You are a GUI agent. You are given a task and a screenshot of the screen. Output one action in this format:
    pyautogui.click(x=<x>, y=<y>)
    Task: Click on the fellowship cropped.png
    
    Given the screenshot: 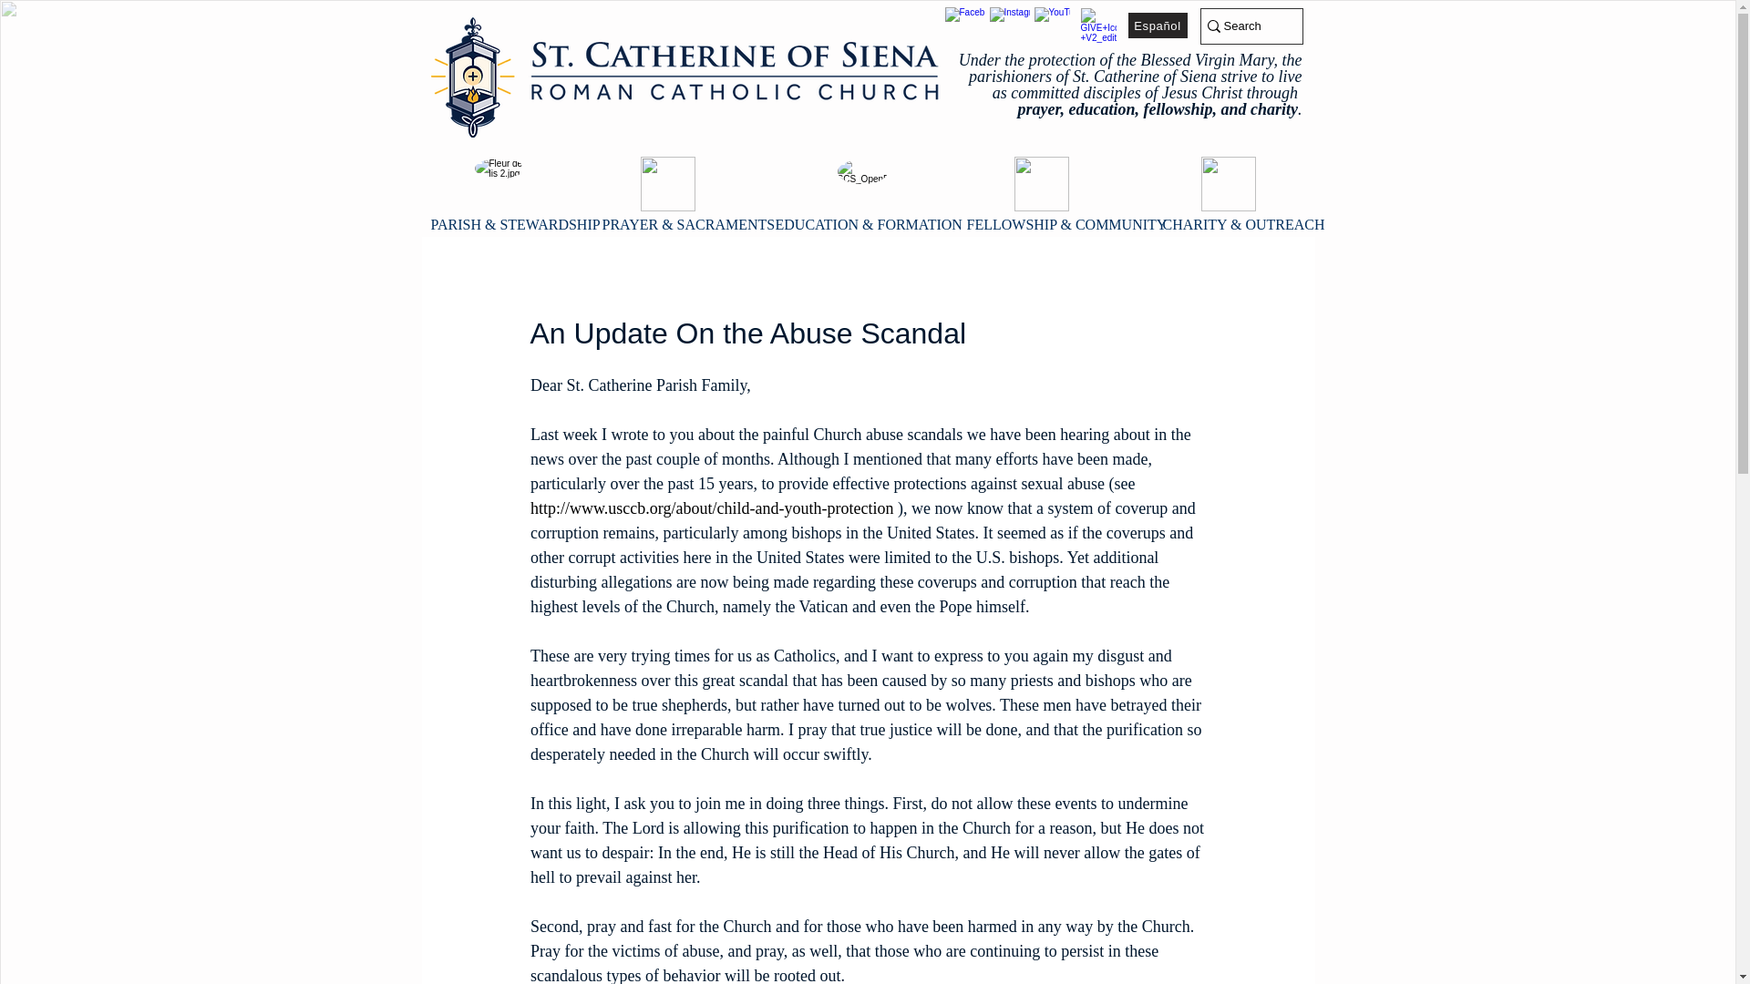 What is the action you would take?
    pyautogui.click(x=861, y=184)
    